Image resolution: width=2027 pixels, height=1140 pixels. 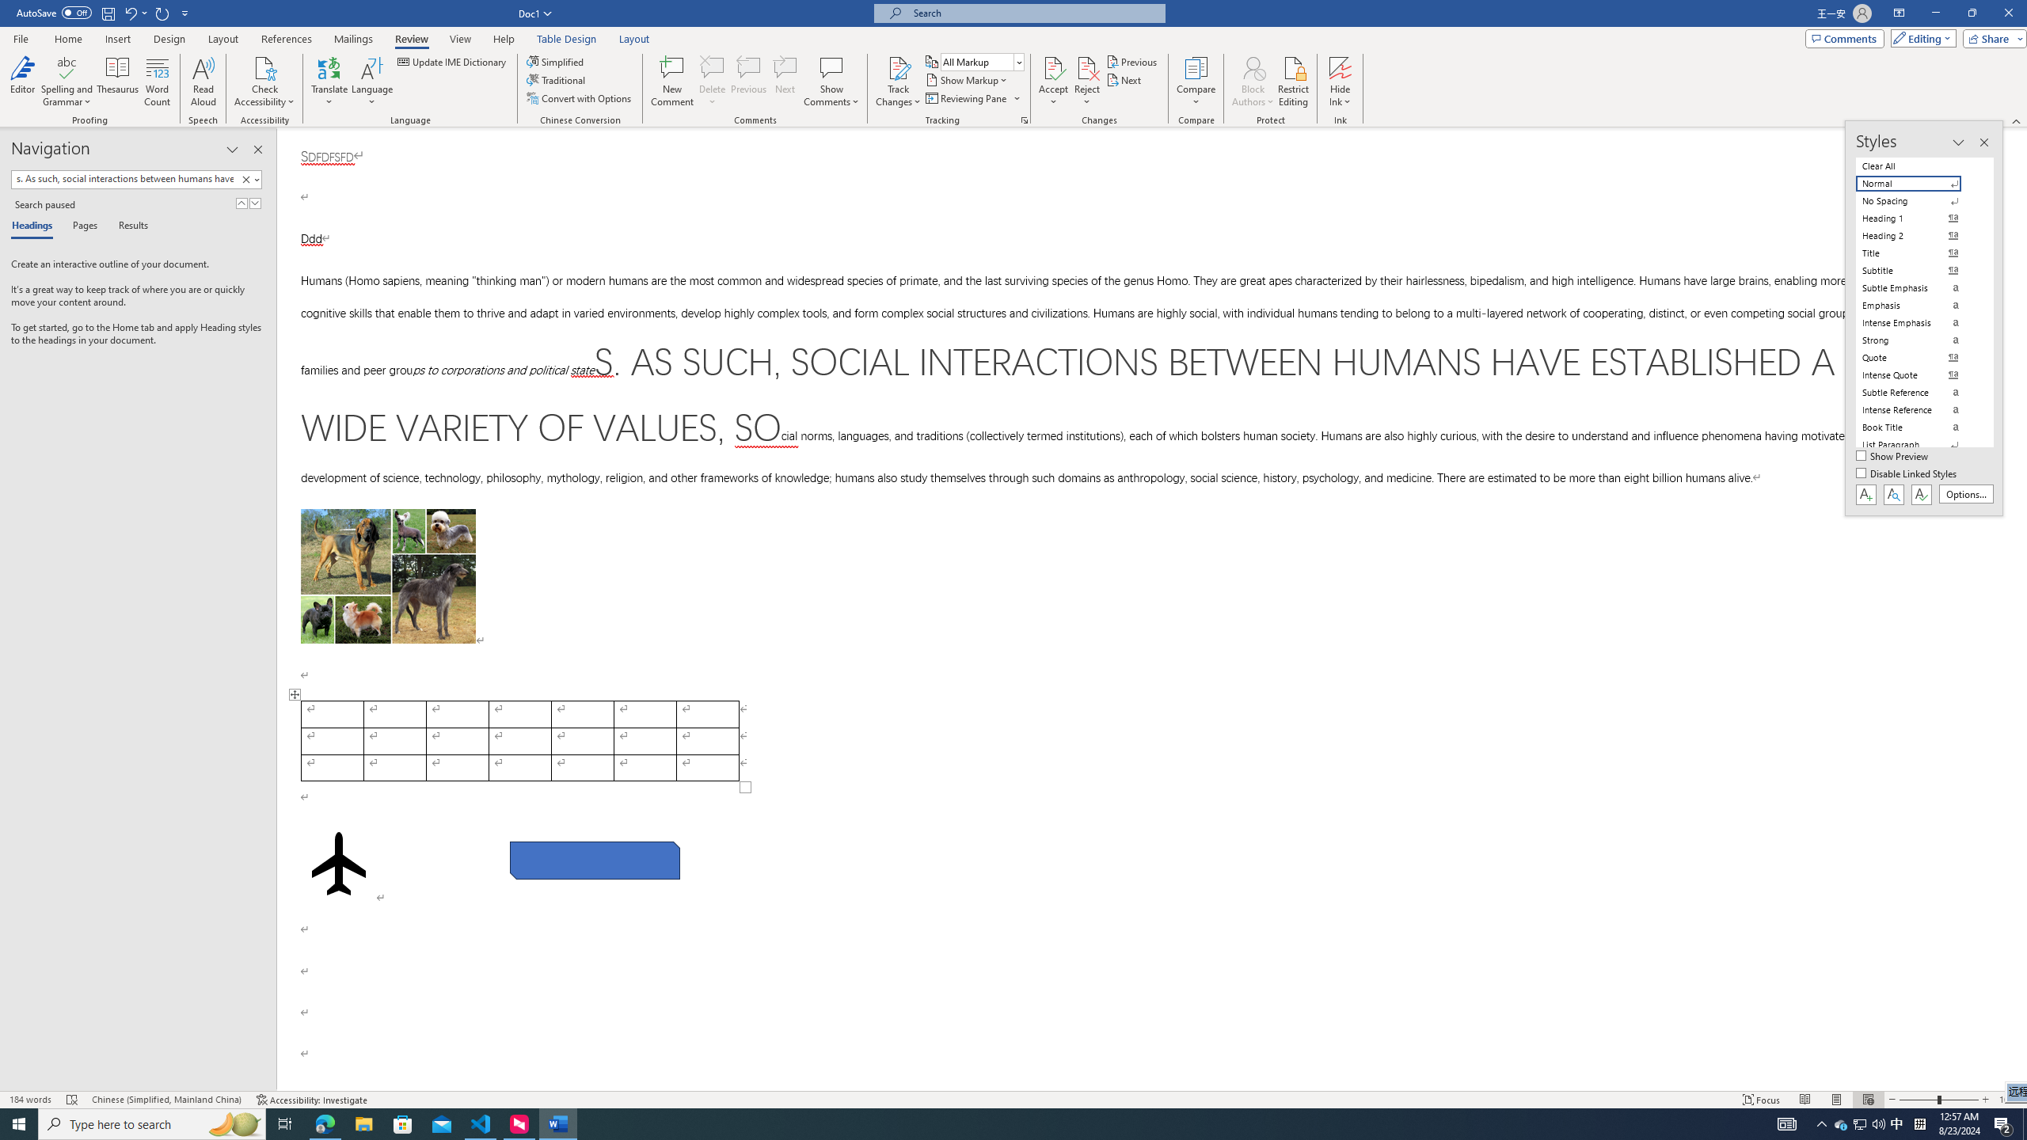 What do you see at coordinates (671, 82) in the screenshot?
I see `New Comment` at bounding box center [671, 82].